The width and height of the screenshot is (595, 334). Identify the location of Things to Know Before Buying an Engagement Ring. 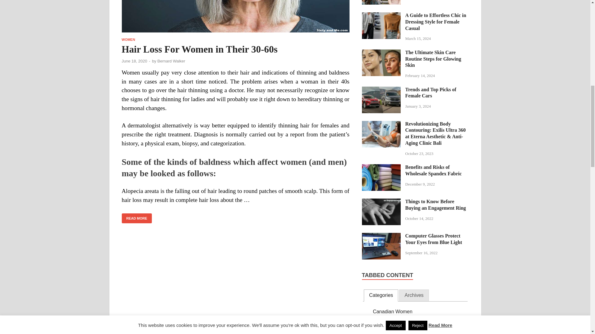
(381, 202).